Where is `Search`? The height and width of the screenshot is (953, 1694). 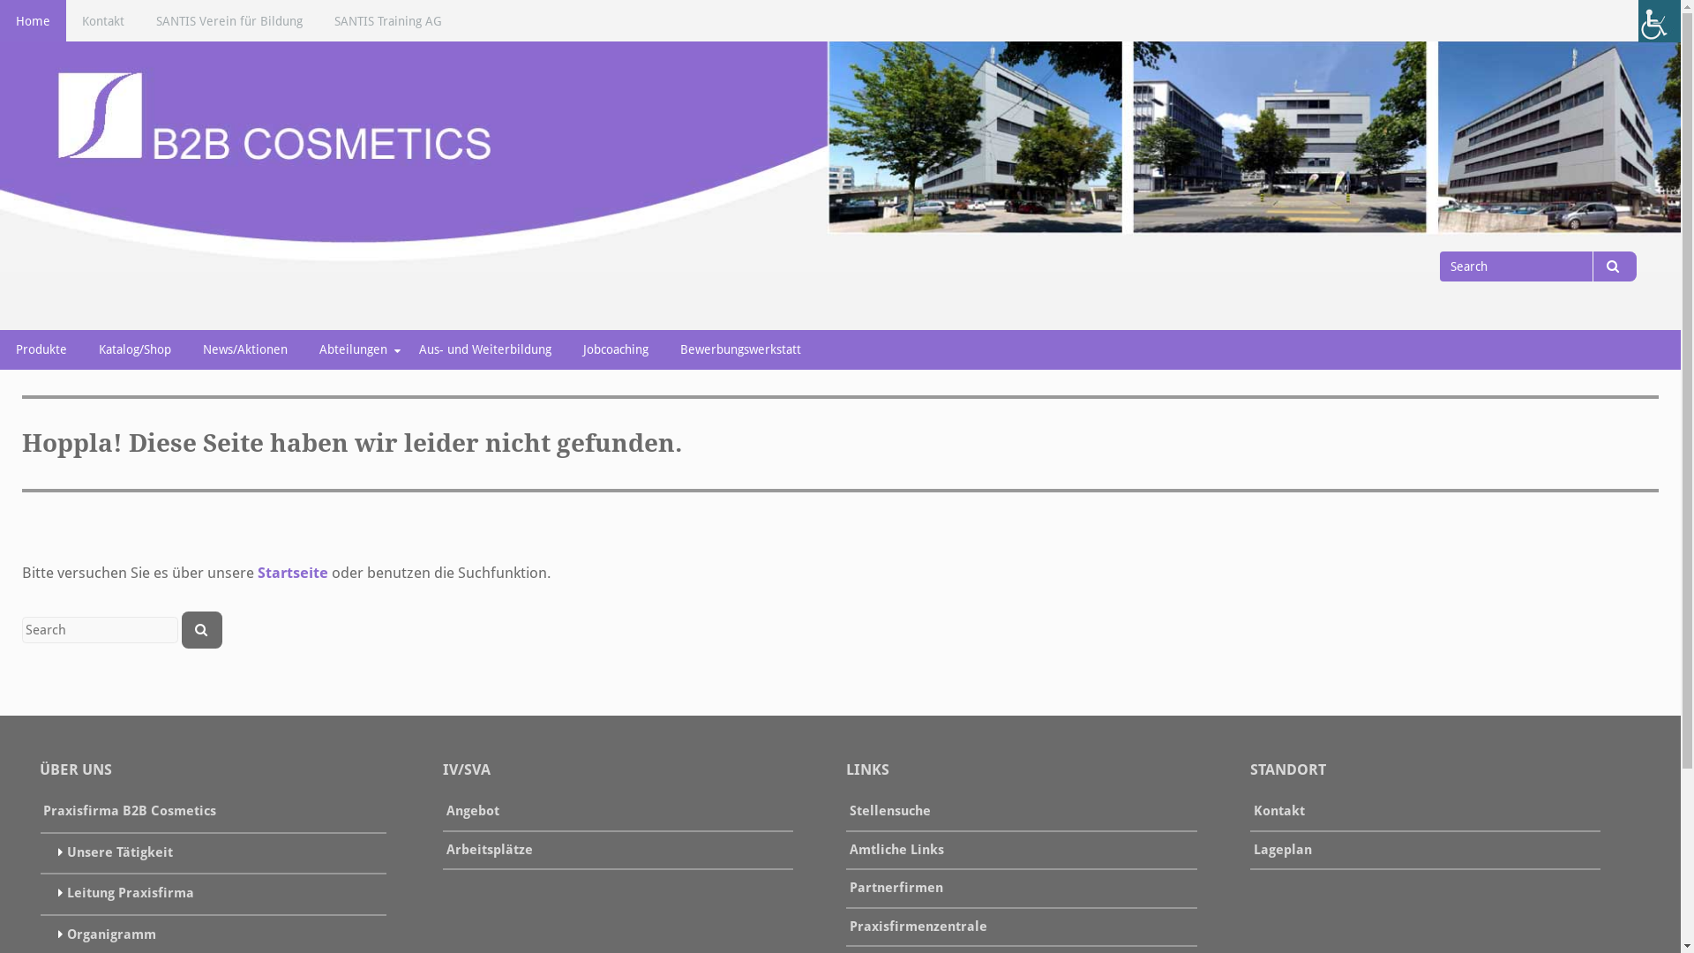
Search is located at coordinates (202, 630).